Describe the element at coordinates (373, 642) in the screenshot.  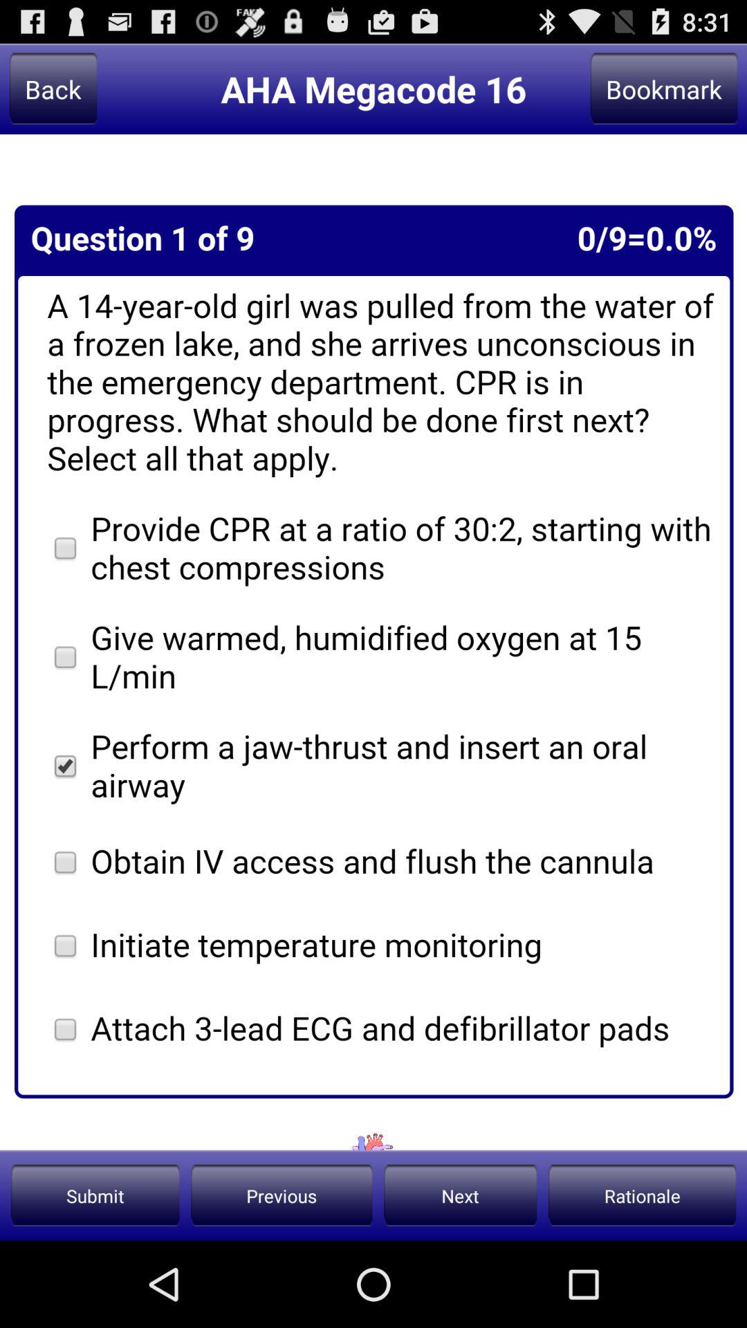
I see `description` at that location.